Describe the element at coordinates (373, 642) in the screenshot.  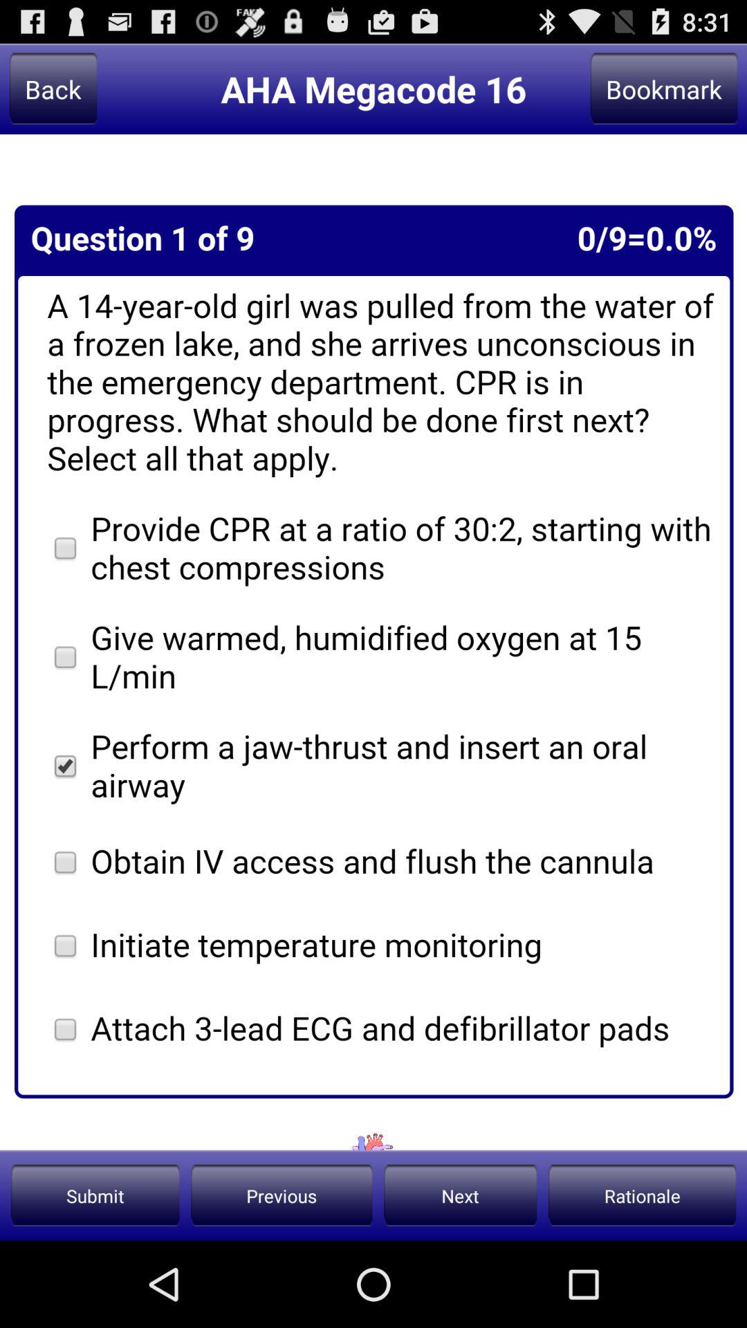
I see `description` at that location.